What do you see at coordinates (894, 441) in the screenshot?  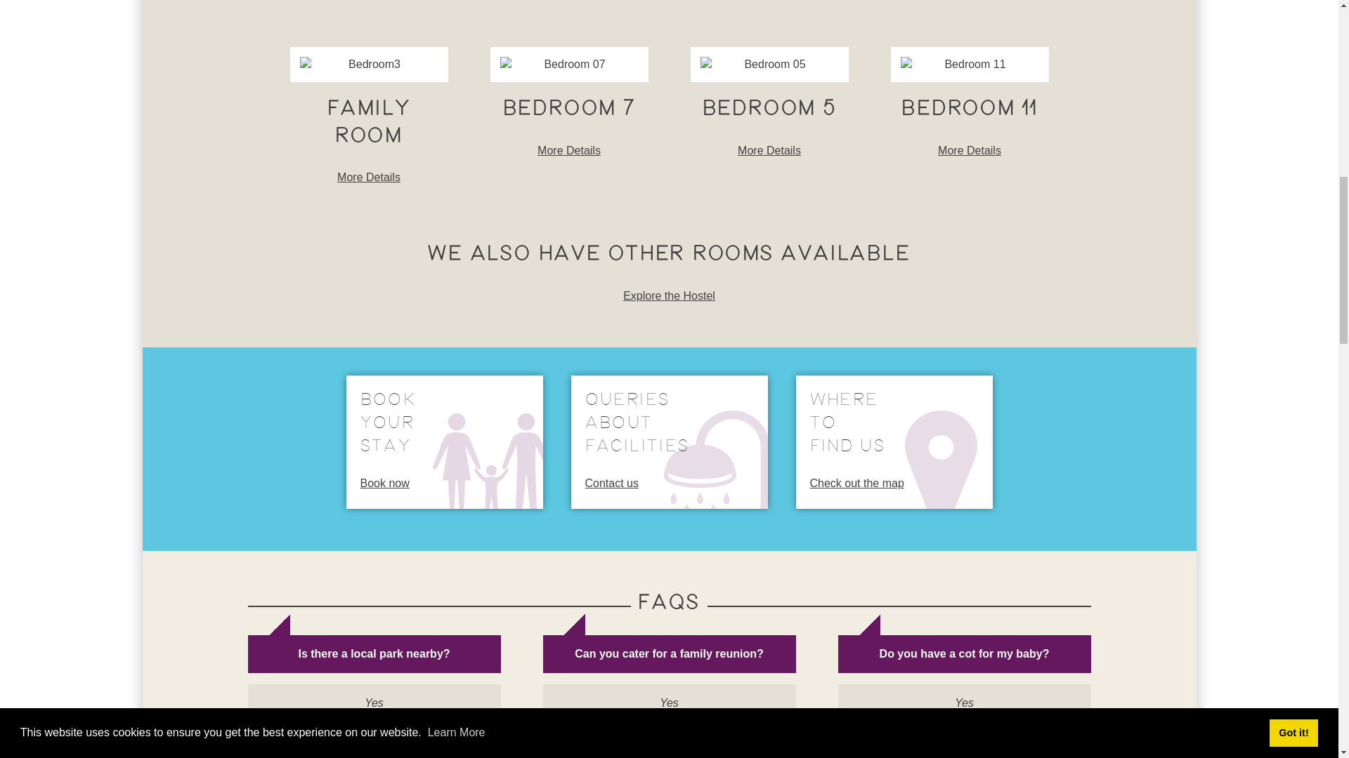 I see `Explore the Hostel` at bounding box center [894, 441].